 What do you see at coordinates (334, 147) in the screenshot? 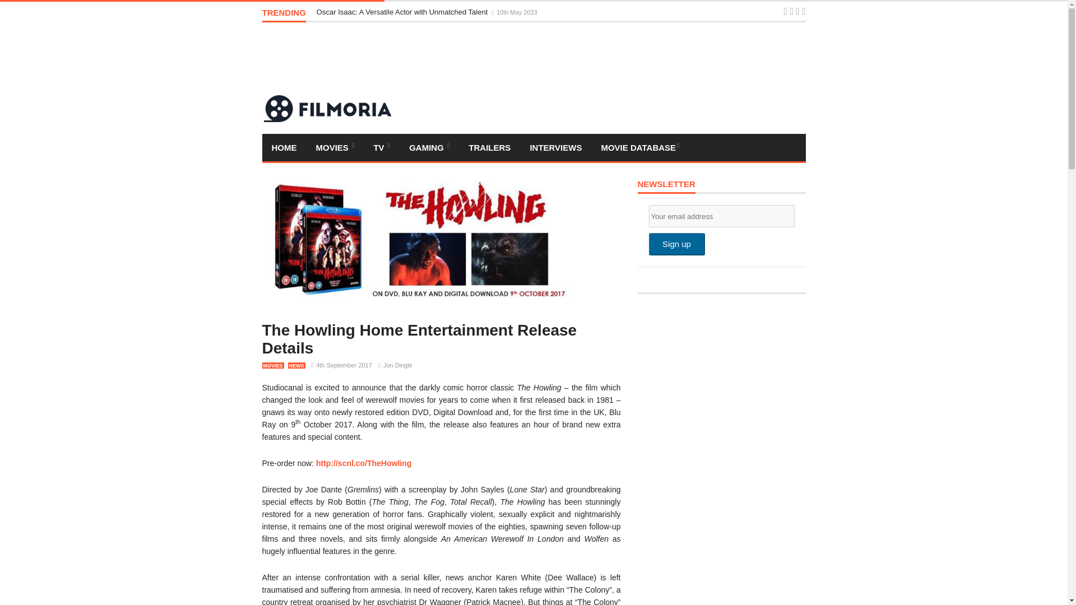
I see `MOVIES` at bounding box center [334, 147].